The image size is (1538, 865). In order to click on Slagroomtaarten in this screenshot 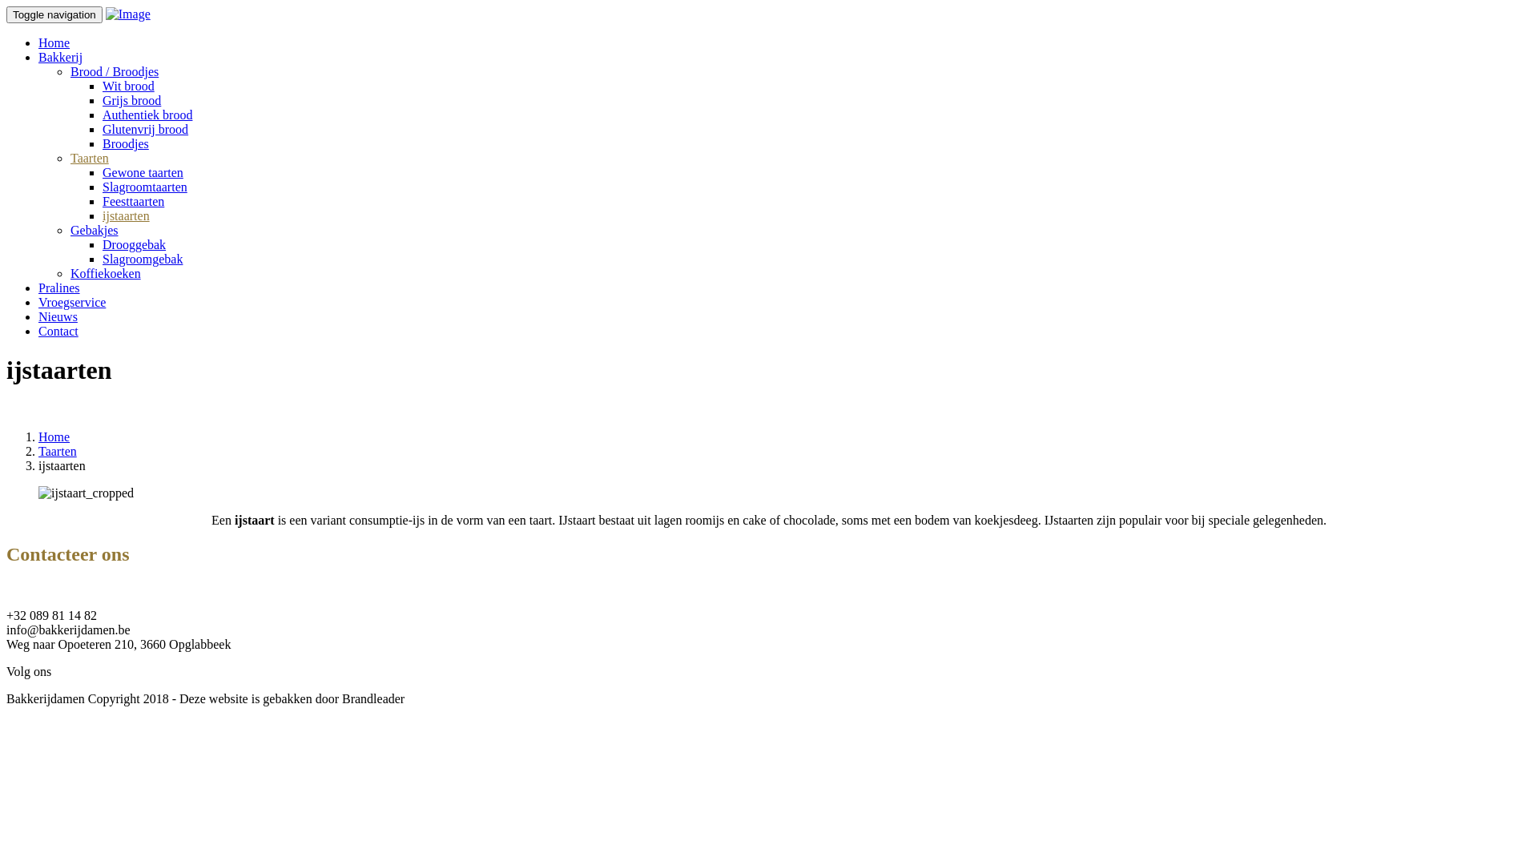, I will do `click(145, 187)`.